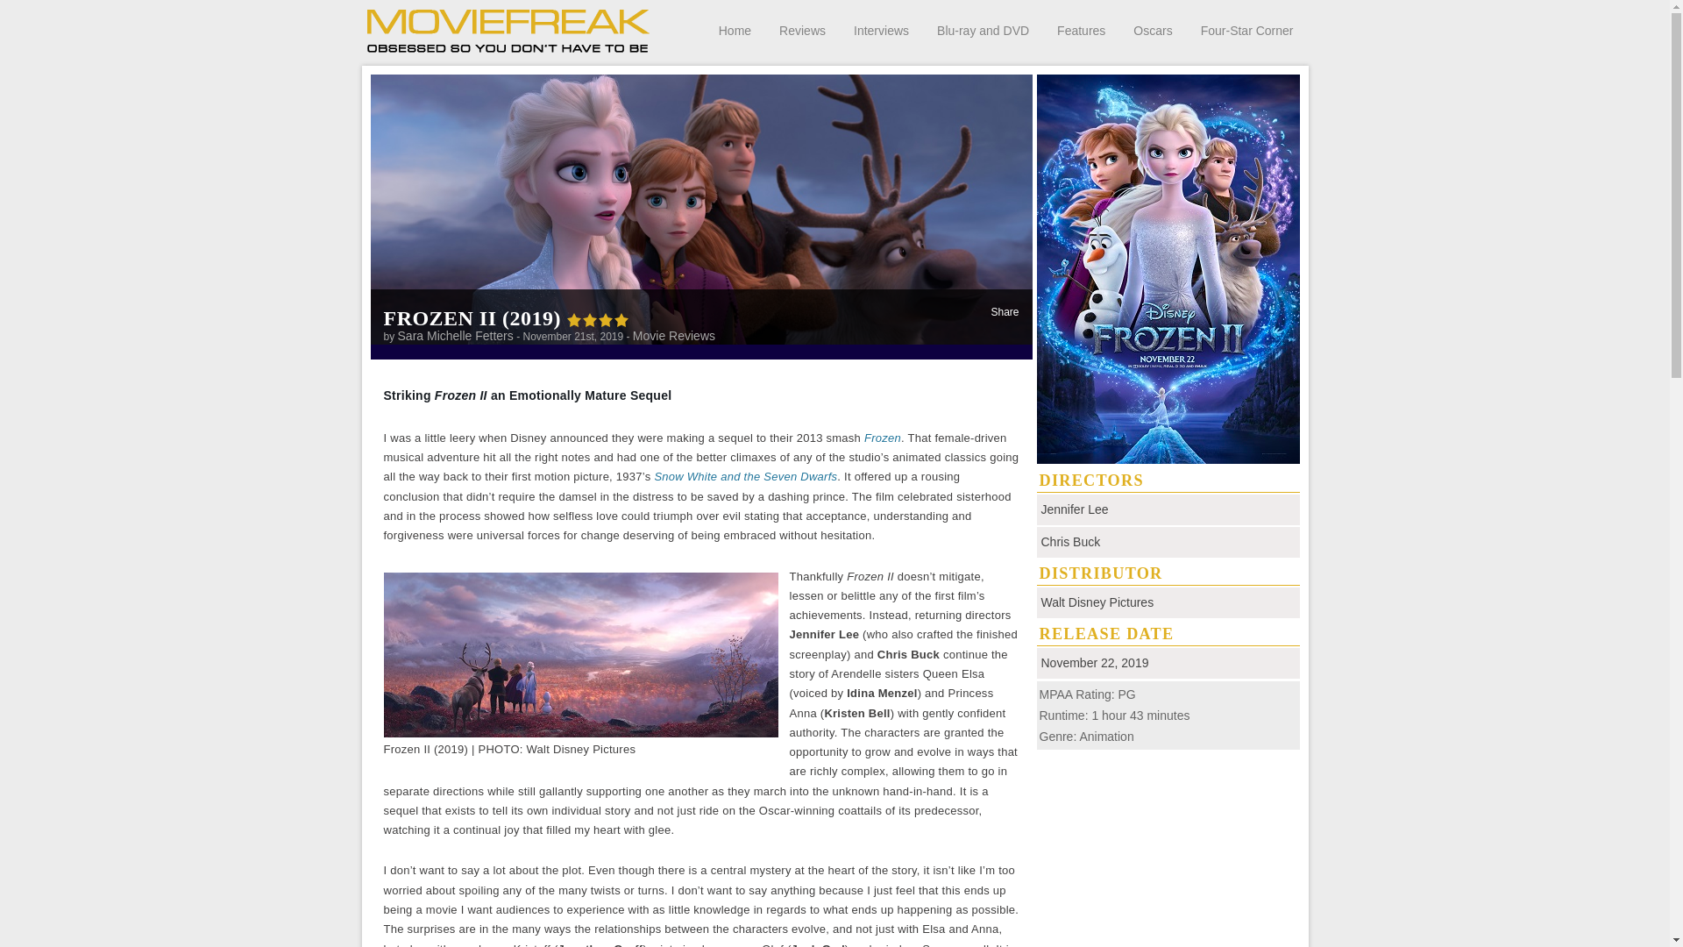 The width and height of the screenshot is (1683, 947). I want to click on Blu-ray and DVD, so click(983, 30).